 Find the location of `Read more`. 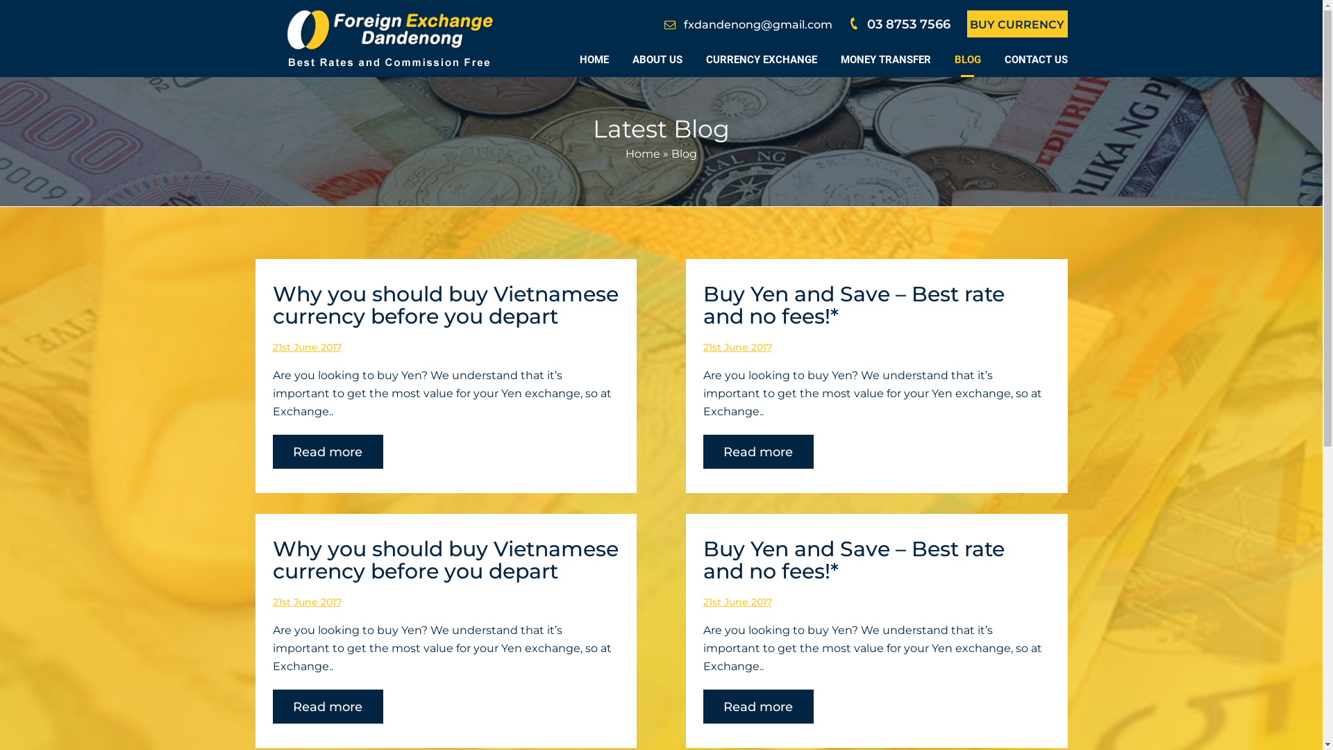

Read more is located at coordinates (328, 707).